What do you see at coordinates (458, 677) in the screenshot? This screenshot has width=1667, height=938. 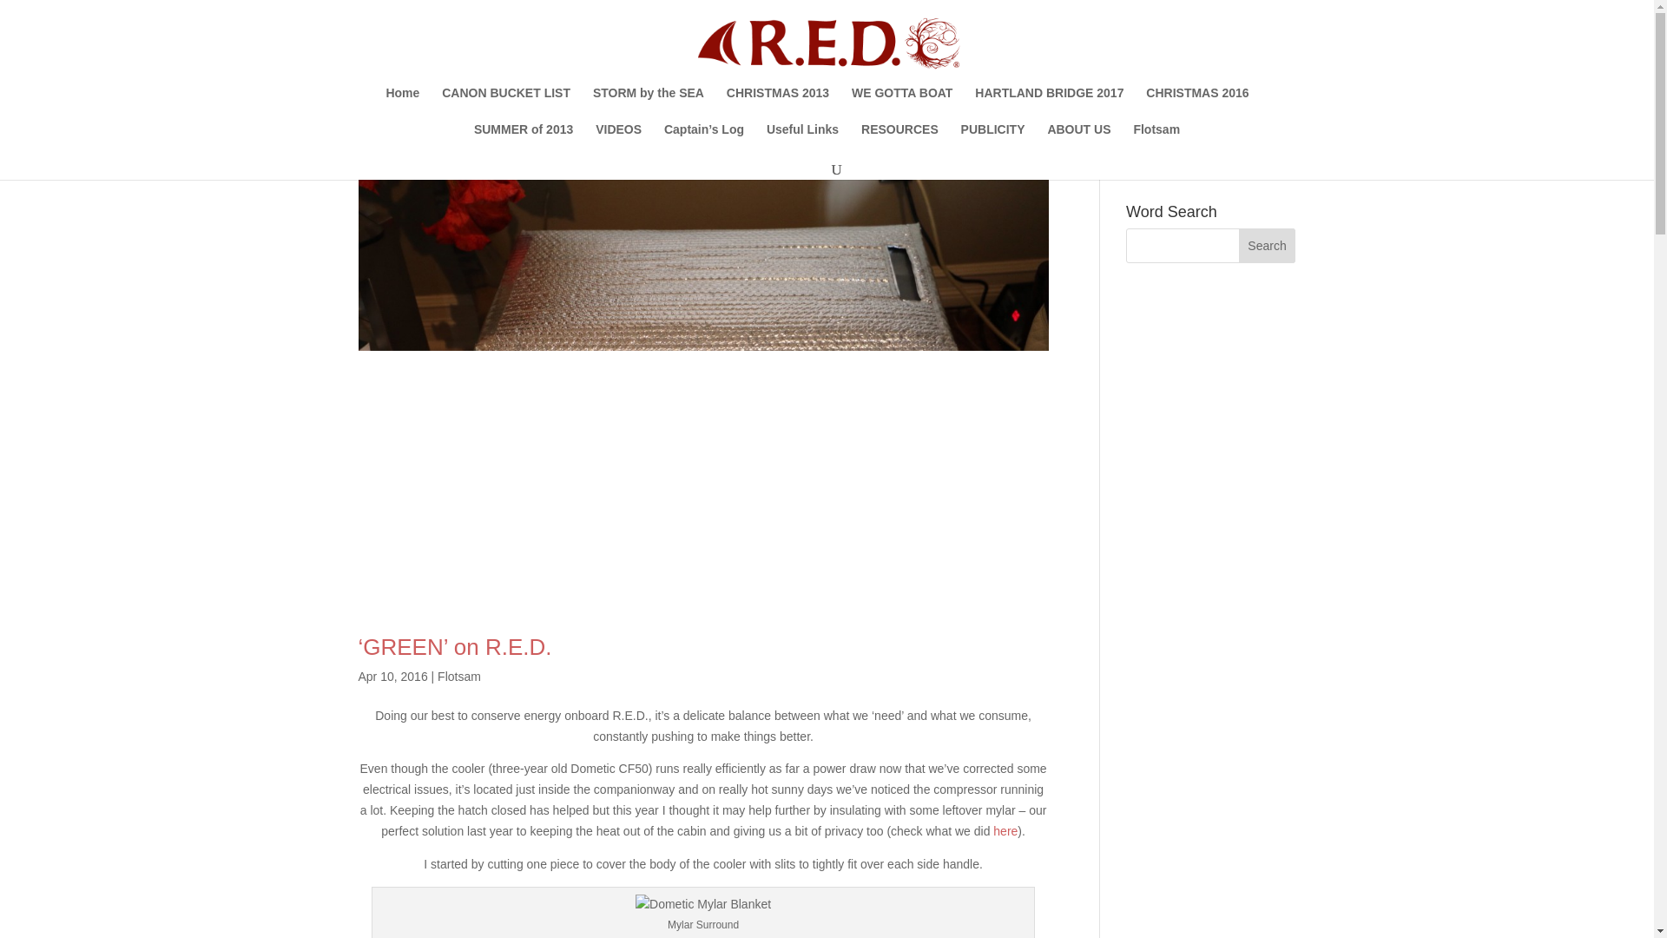 I see `Flotsam` at bounding box center [458, 677].